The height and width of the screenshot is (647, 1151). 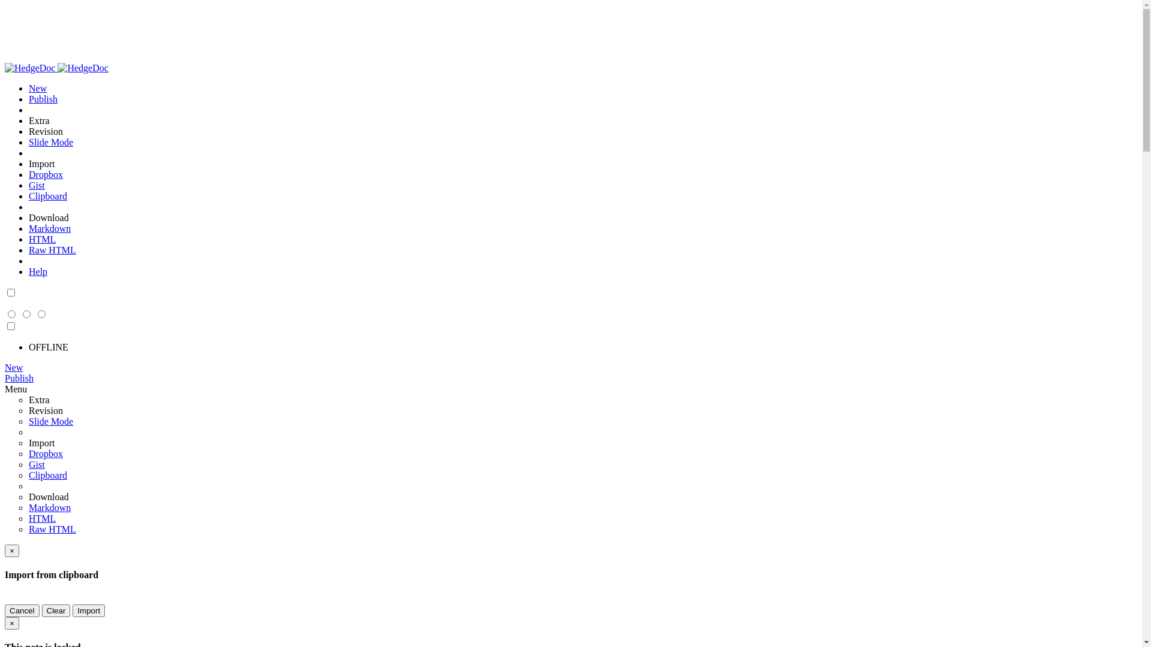 I want to click on Slide Mode, so click(x=51, y=422).